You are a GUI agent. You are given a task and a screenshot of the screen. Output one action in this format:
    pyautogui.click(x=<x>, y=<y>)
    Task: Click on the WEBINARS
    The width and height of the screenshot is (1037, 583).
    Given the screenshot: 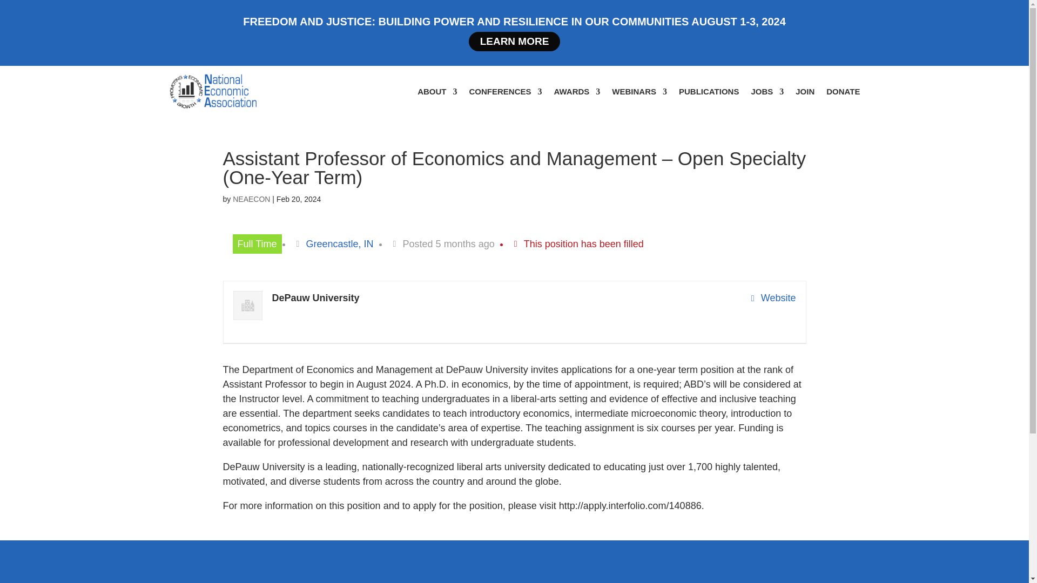 What is the action you would take?
    pyautogui.click(x=639, y=92)
    